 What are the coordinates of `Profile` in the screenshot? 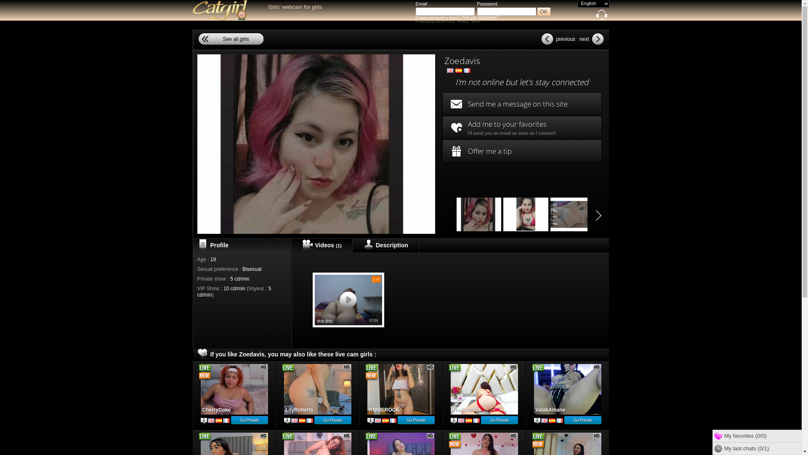 It's located at (287, 421).